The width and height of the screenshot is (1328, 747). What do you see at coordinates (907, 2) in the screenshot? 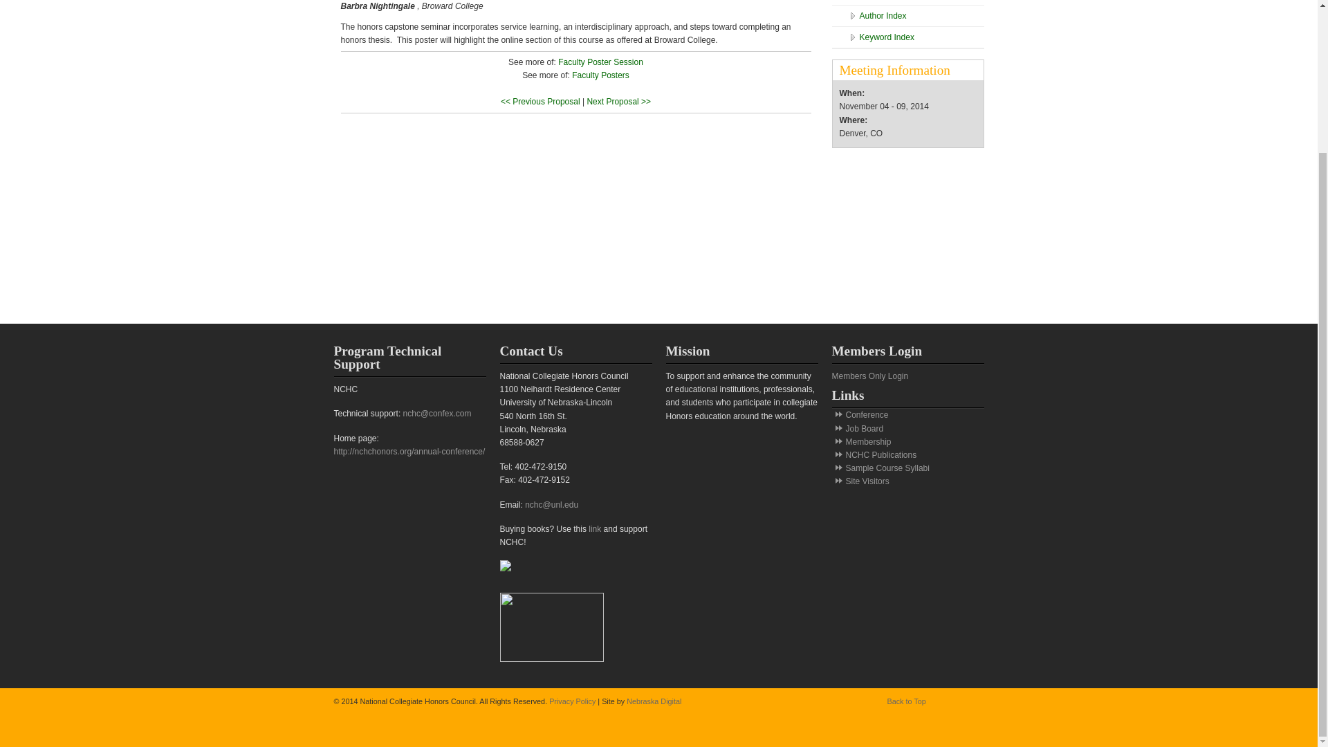
I see `Start` at bounding box center [907, 2].